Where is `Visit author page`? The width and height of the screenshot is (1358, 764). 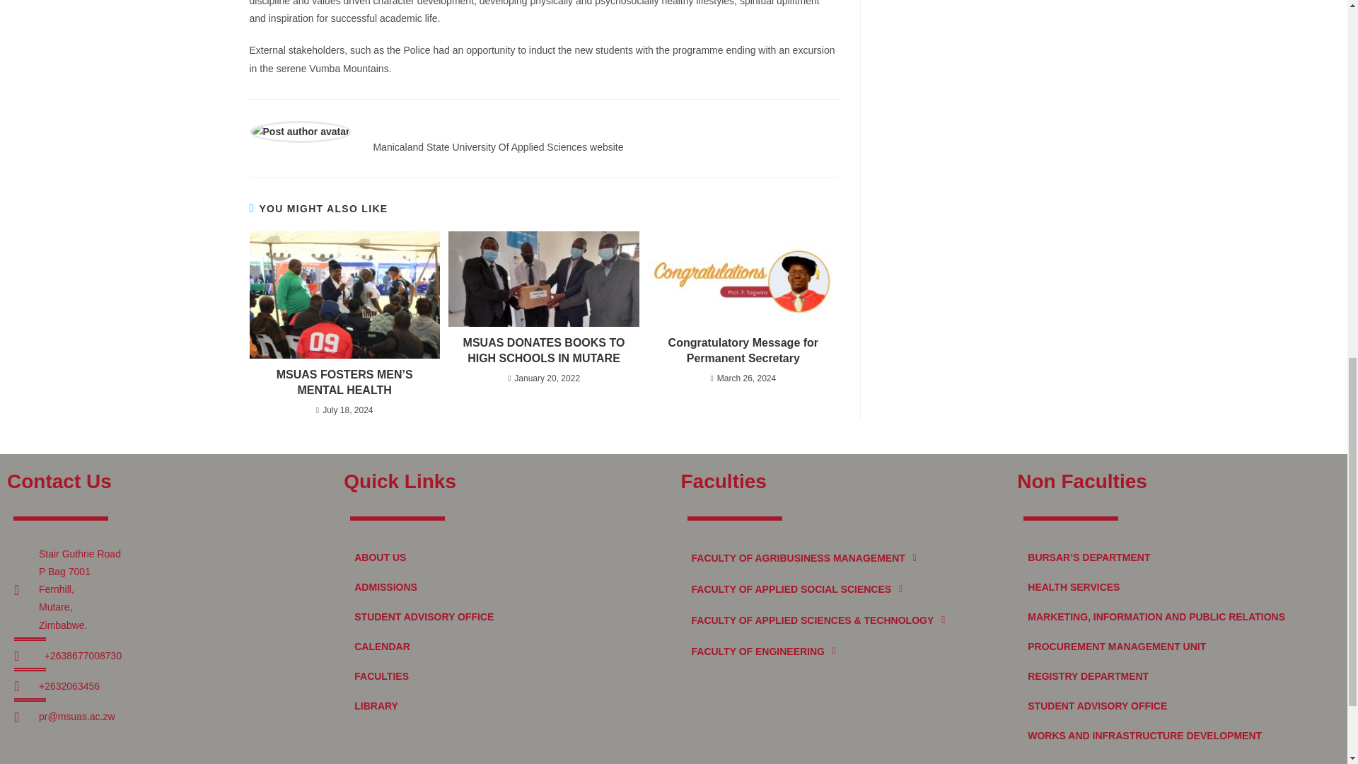
Visit author page is located at coordinates (300, 131).